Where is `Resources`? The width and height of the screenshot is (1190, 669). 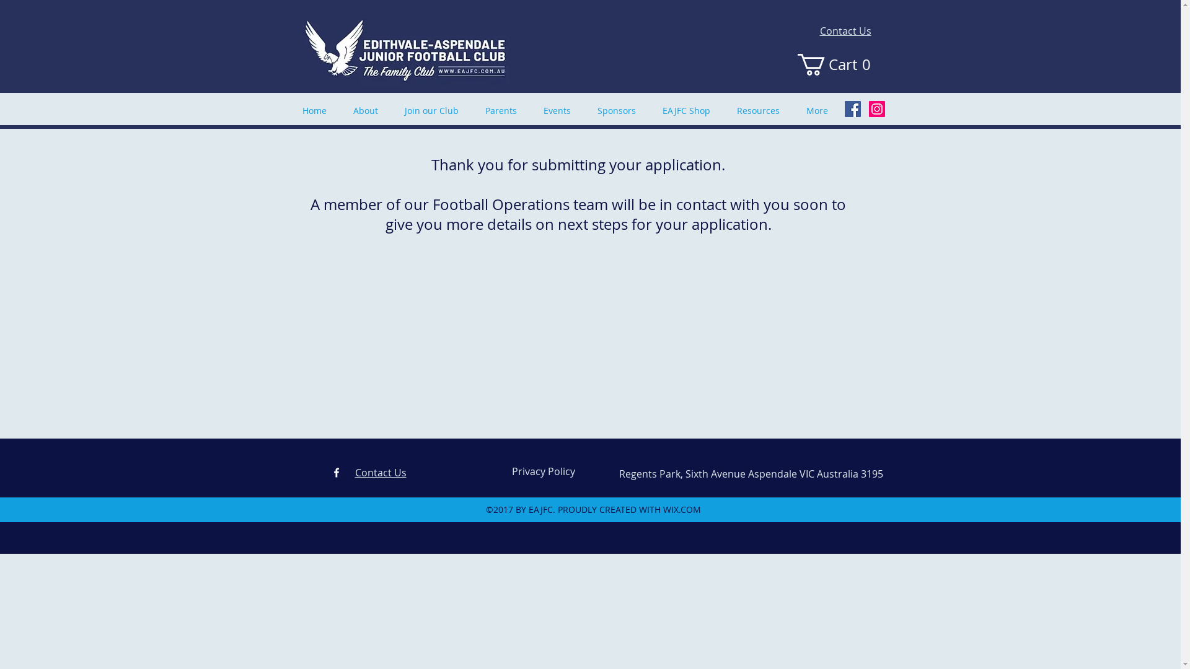 Resources is located at coordinates (762, 110).